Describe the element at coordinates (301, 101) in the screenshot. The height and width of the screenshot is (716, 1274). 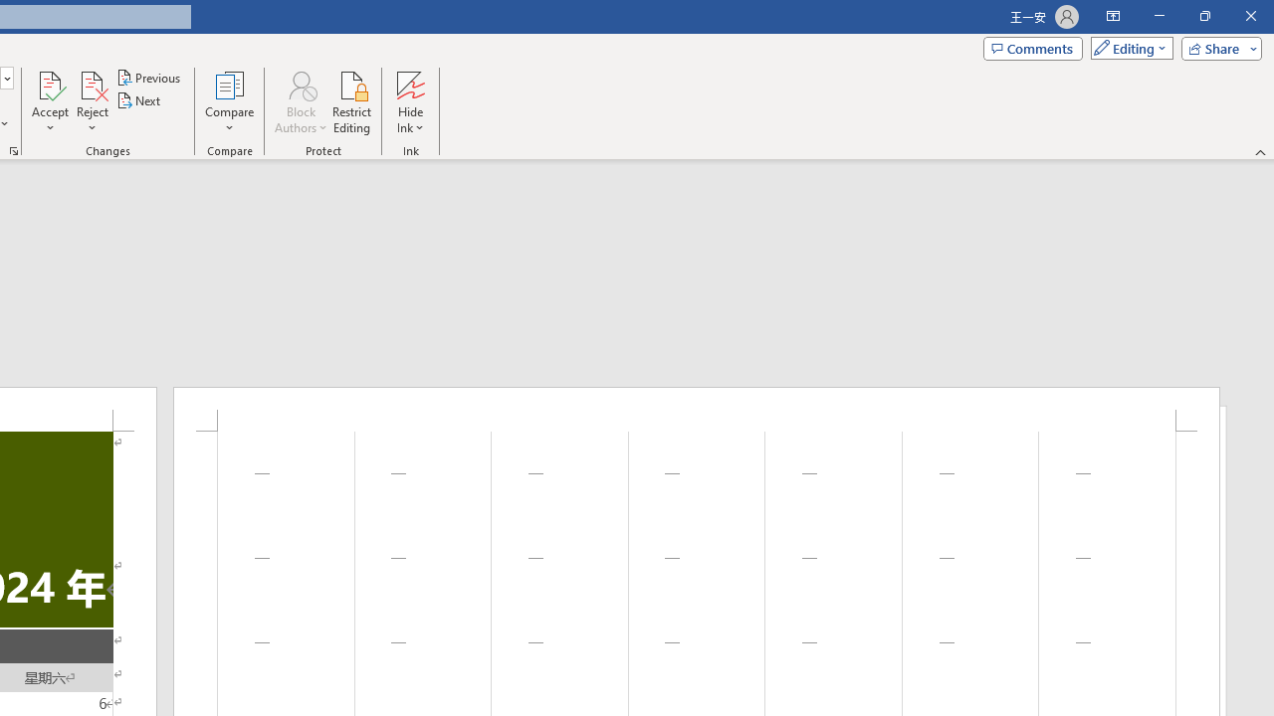
I see `Block Authors` at that location.